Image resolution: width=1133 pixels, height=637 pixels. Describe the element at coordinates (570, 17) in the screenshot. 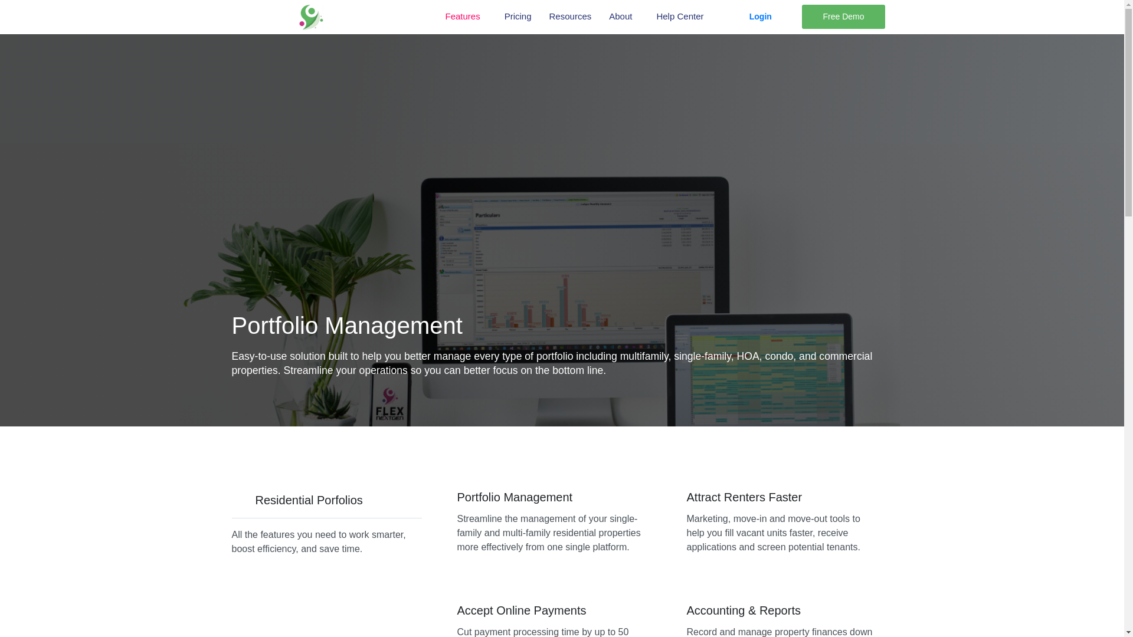

I see `Resources` at that location.